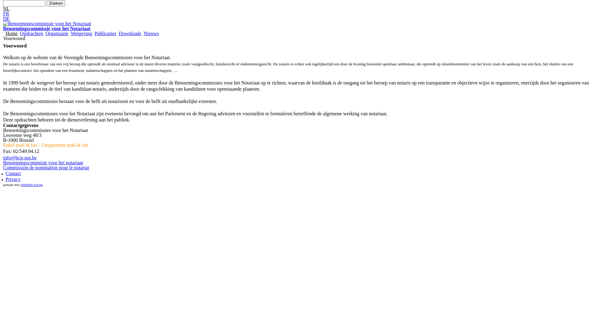 The width and height of the screenshot is (593, 333). Describe the element at coordinates (82, 34) in the screenshot. I see `Wetgeving` at that location.